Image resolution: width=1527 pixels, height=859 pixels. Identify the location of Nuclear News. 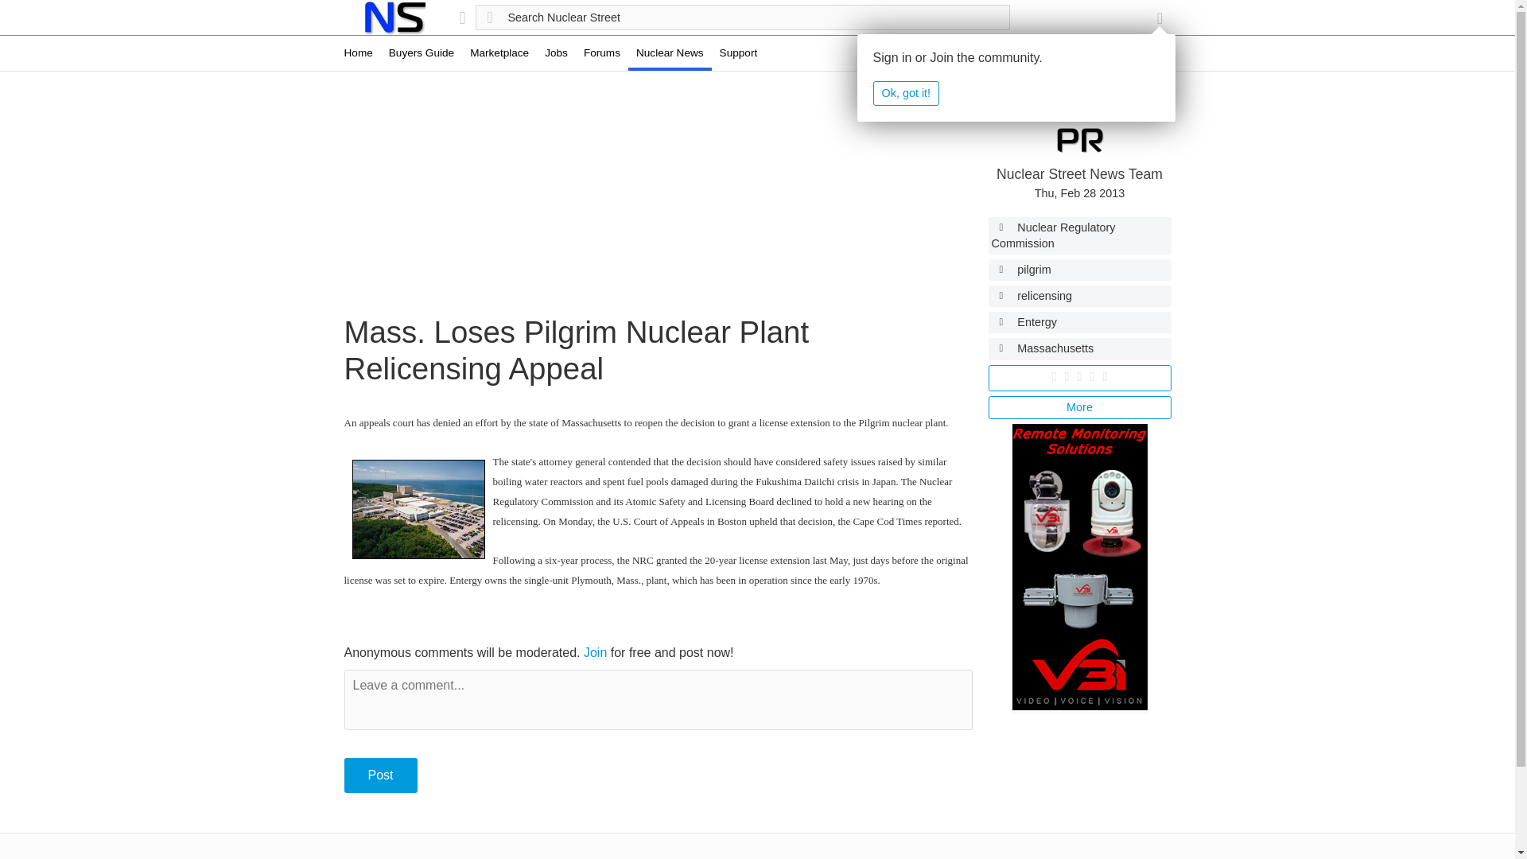
(670, 52).